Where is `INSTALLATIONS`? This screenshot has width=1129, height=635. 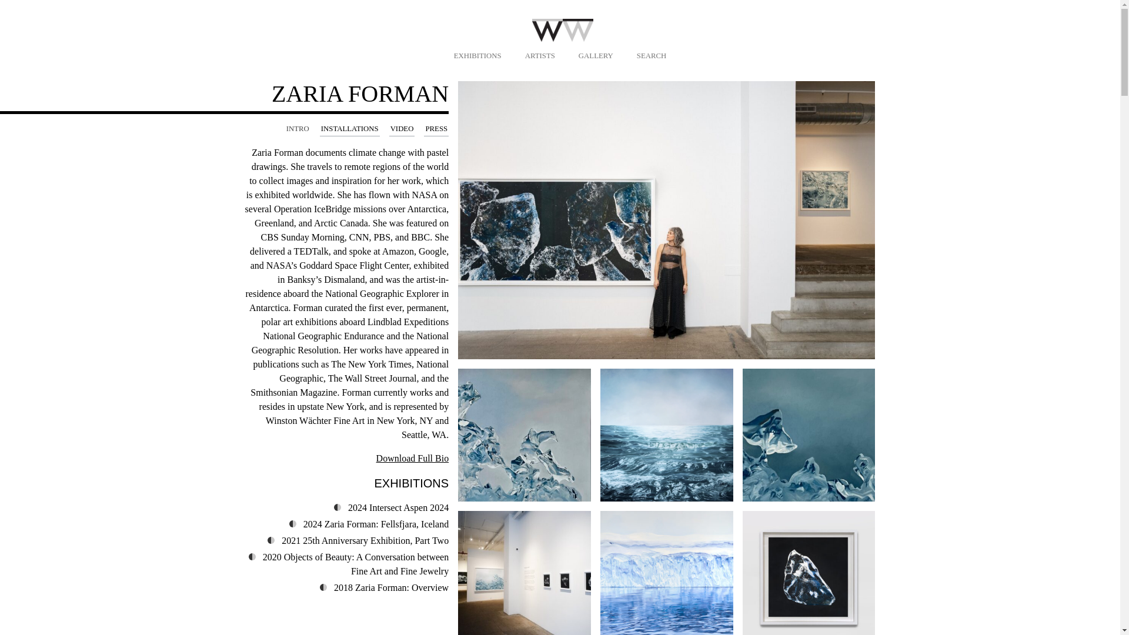
INSTALLATIONS is located at coordinates (349, 129).